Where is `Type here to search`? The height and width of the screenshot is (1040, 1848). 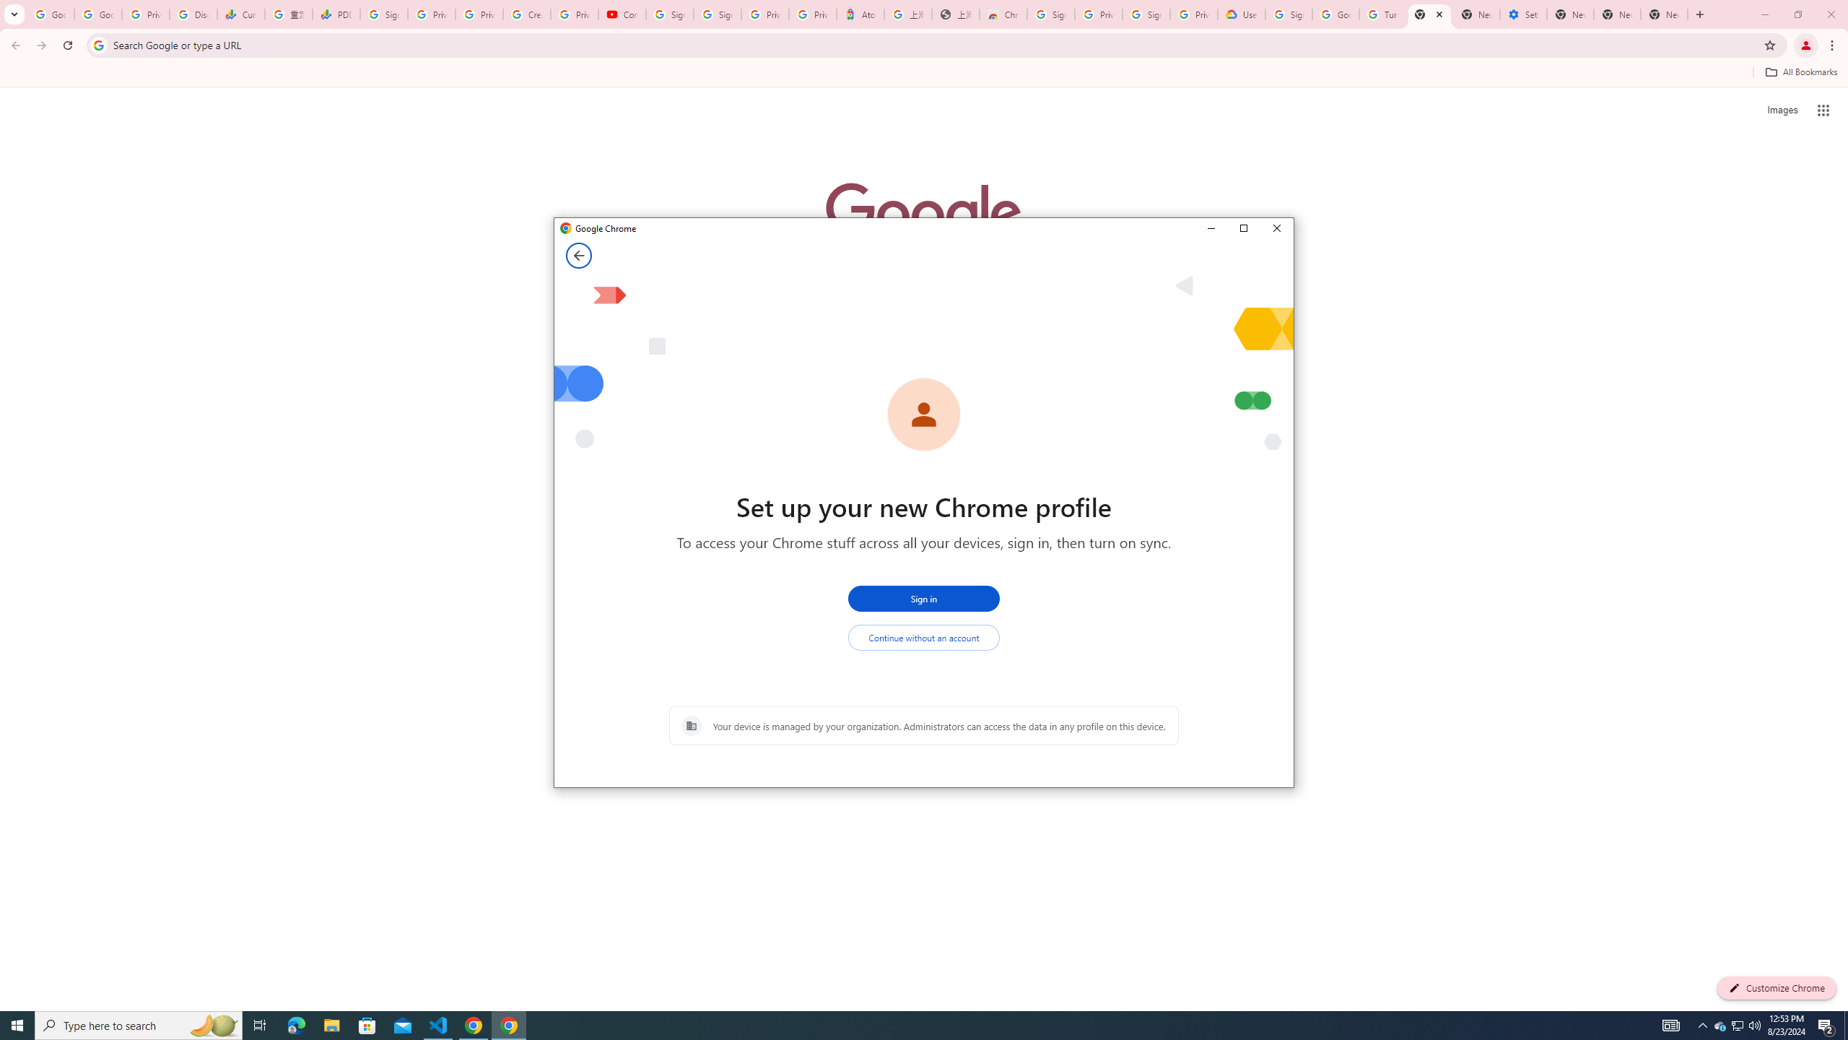
Type here to search is located at coordinates (139, 1026).